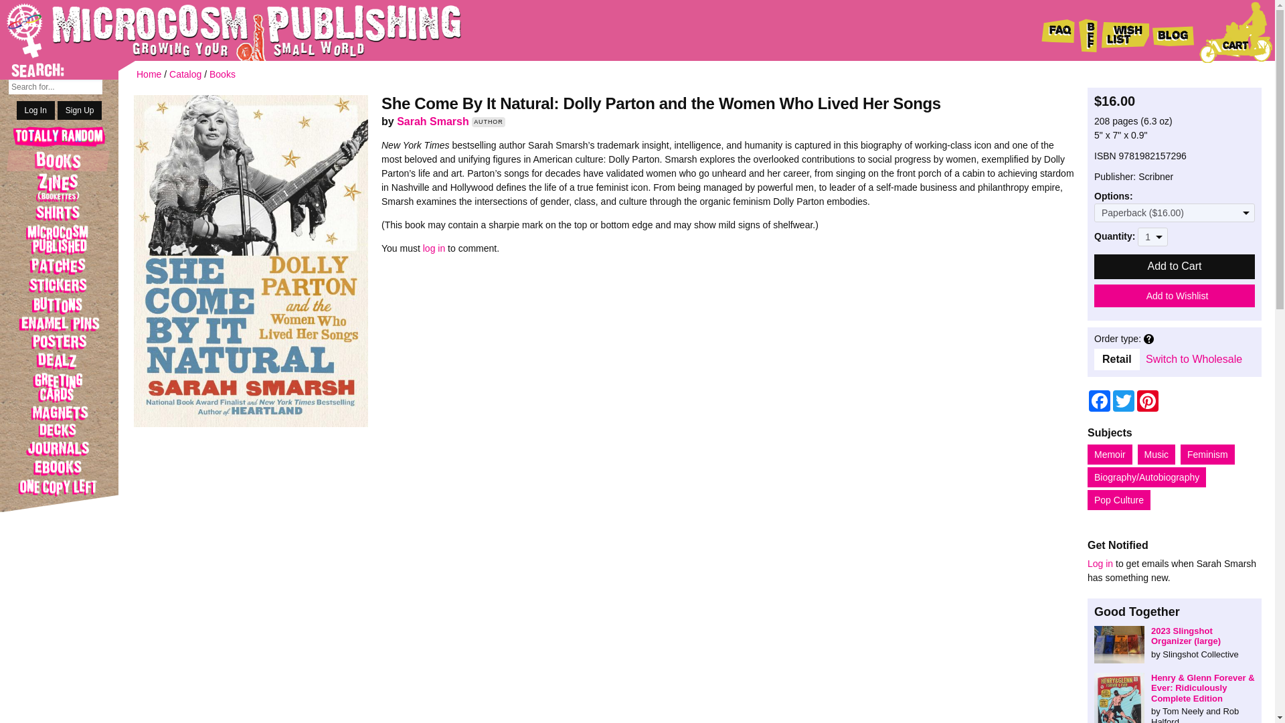  What do you see at coordinates (59, 160) in the screenshot?
I see `Books` at bounding box center [59, 160].